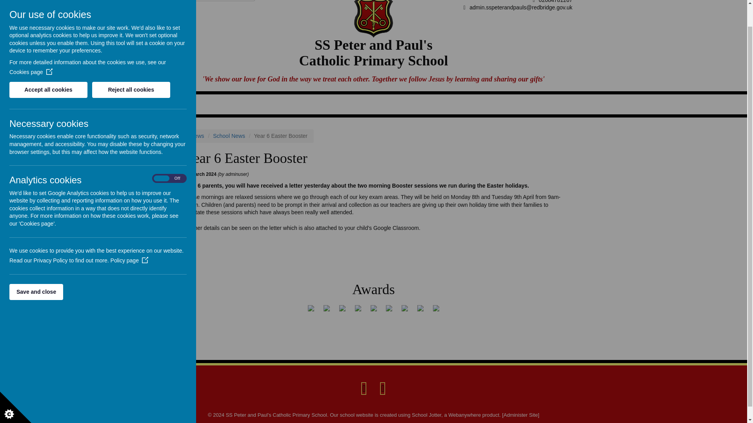 The image size is (753, 423). Describe the element at coordinates (16, 384) in the screenshot. I see `Cookie Control Icon` at that location.